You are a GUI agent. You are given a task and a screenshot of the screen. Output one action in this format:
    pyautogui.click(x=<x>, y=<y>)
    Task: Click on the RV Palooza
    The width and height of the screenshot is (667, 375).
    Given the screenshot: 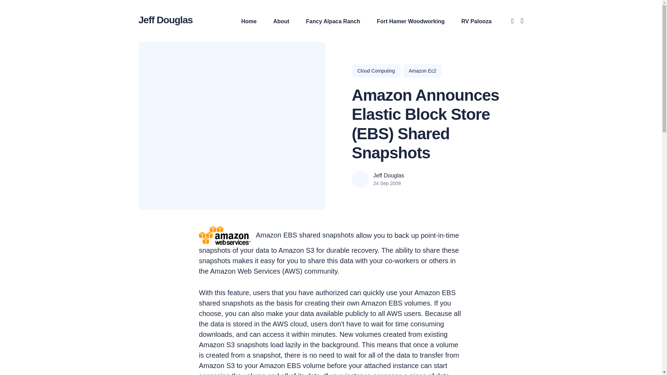 What is the action you would take?
    pyautogui.click(x=477, y=21)
    